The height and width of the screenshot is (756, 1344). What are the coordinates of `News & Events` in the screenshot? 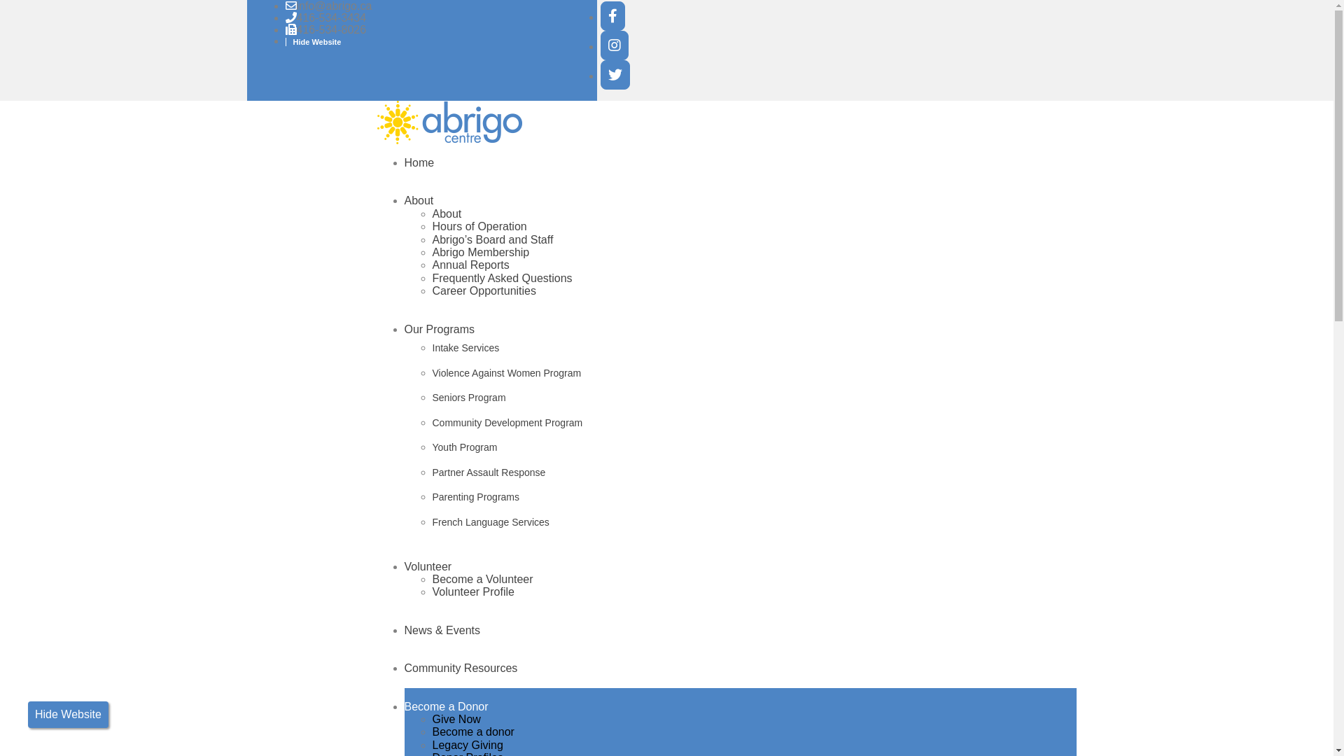 It's located at (442, 630).